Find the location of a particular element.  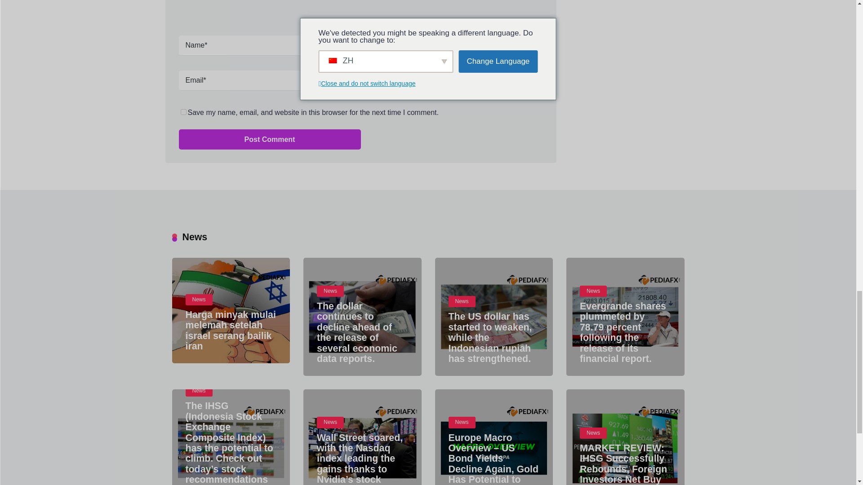

yes is located at coordinates (183, 112).